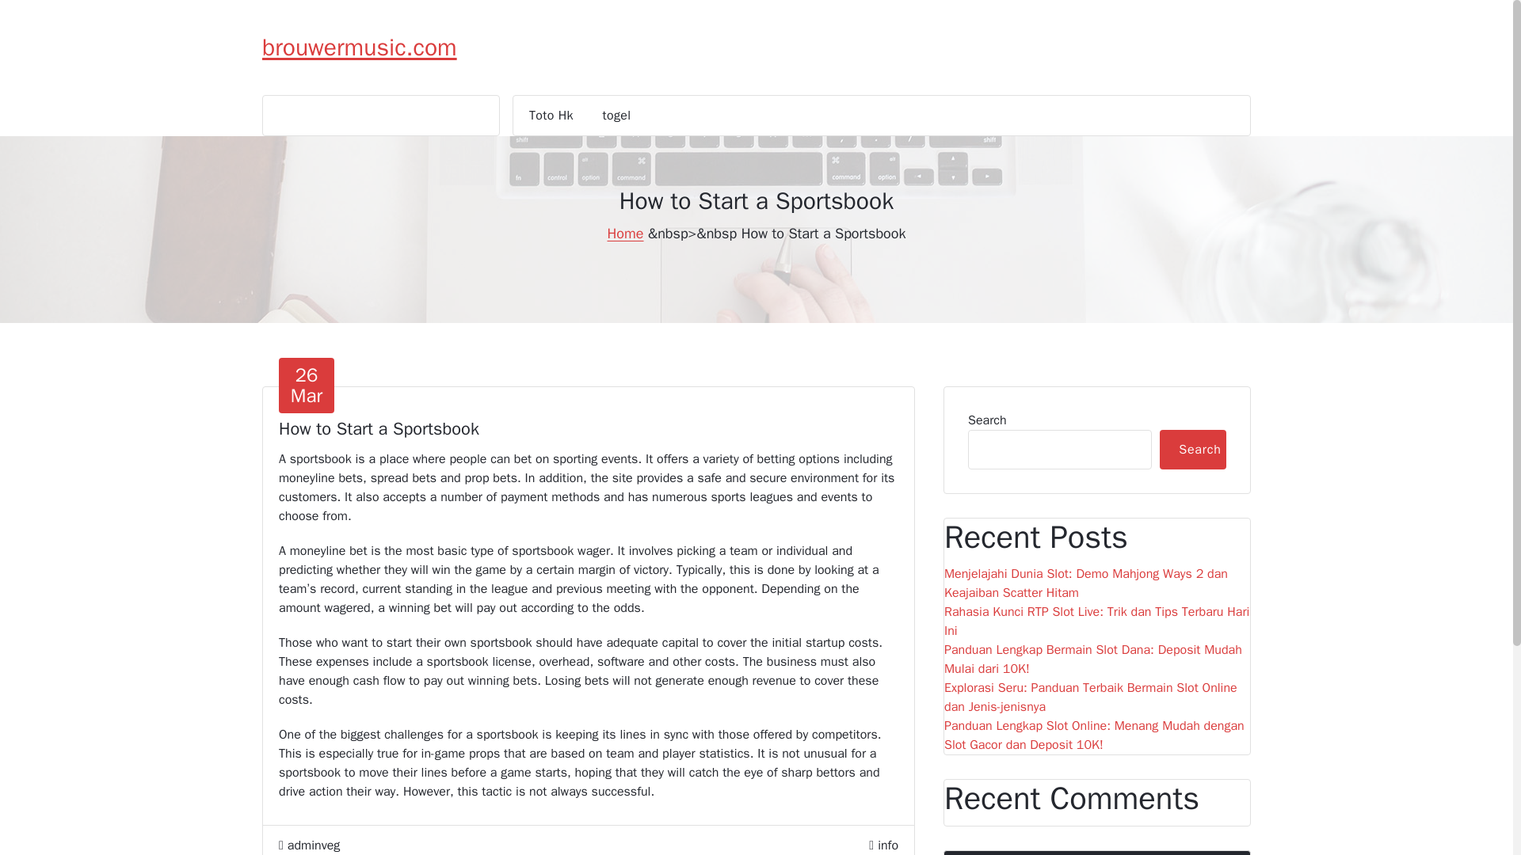 Image resolution: width=1521 pixels, height=855 pixels. I want to click on info, so click(887, 845).